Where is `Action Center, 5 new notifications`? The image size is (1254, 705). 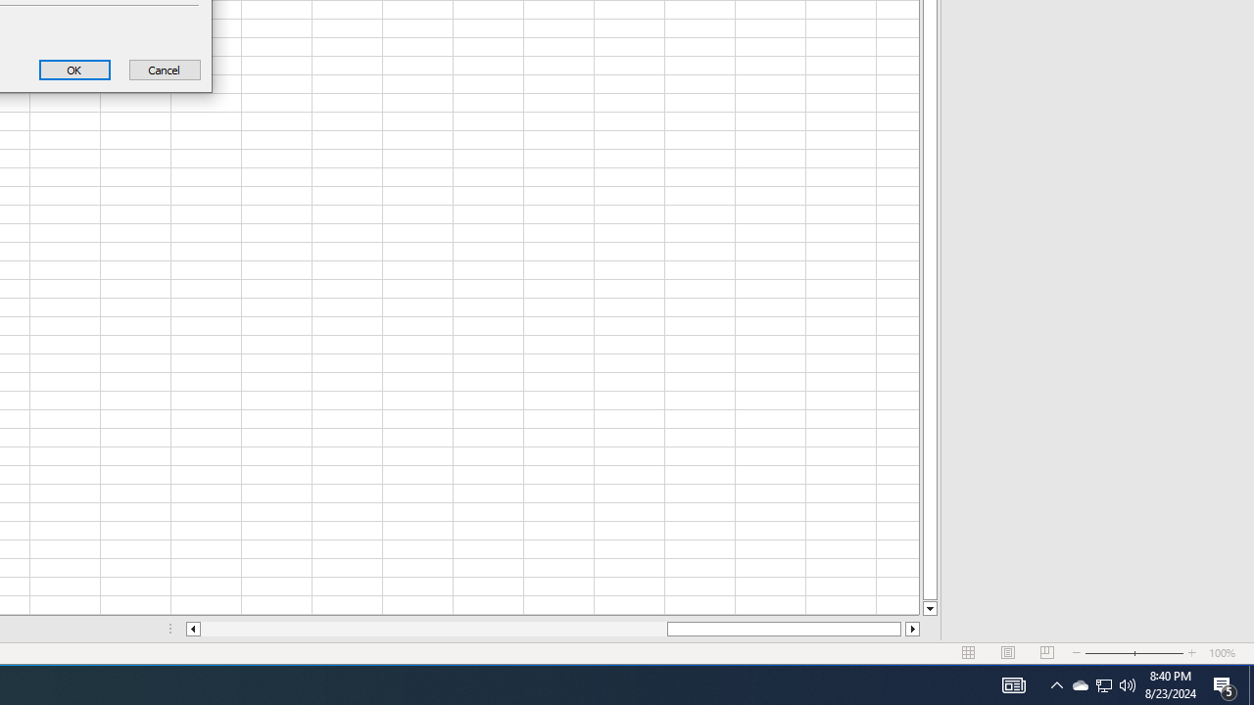
Action Center, 5 new notifications is located at coordinates (1251, 685).